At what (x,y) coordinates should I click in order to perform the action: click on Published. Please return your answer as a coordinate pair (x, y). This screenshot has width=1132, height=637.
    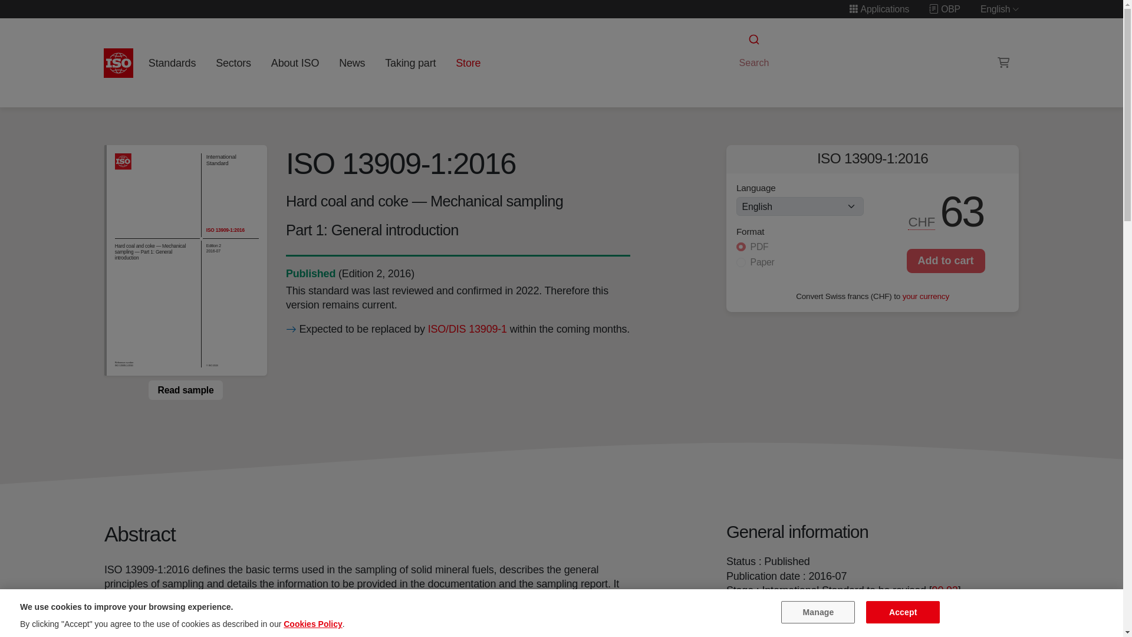
    Looking at the image, I should click on (310, 274).